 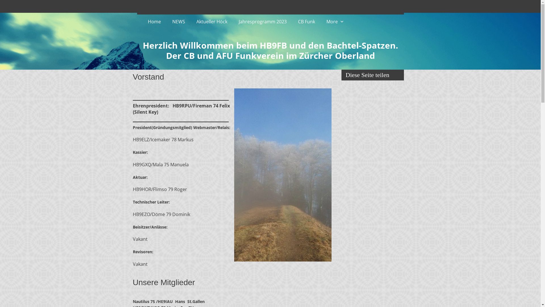 What do you see at coordinates (336, 22) in the screenshot?
I see `More` at bounding box center [336, 22].